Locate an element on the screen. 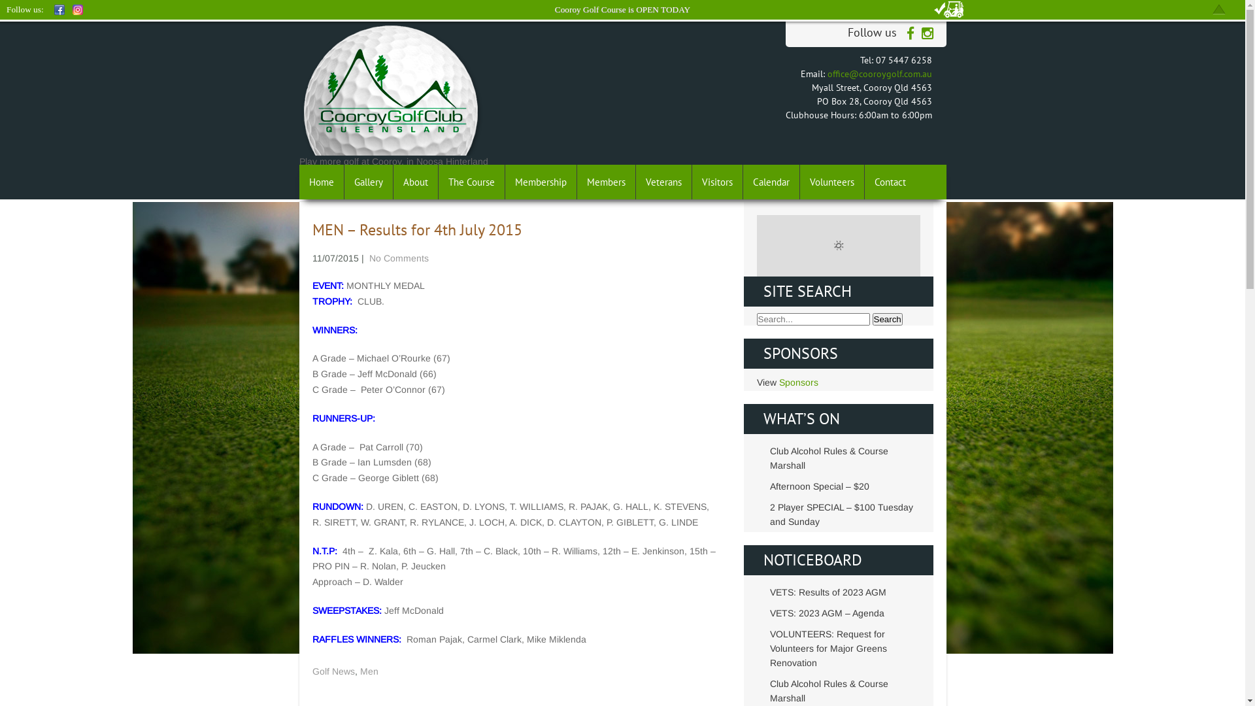  Volunteers is located at coordinates (833, 182).